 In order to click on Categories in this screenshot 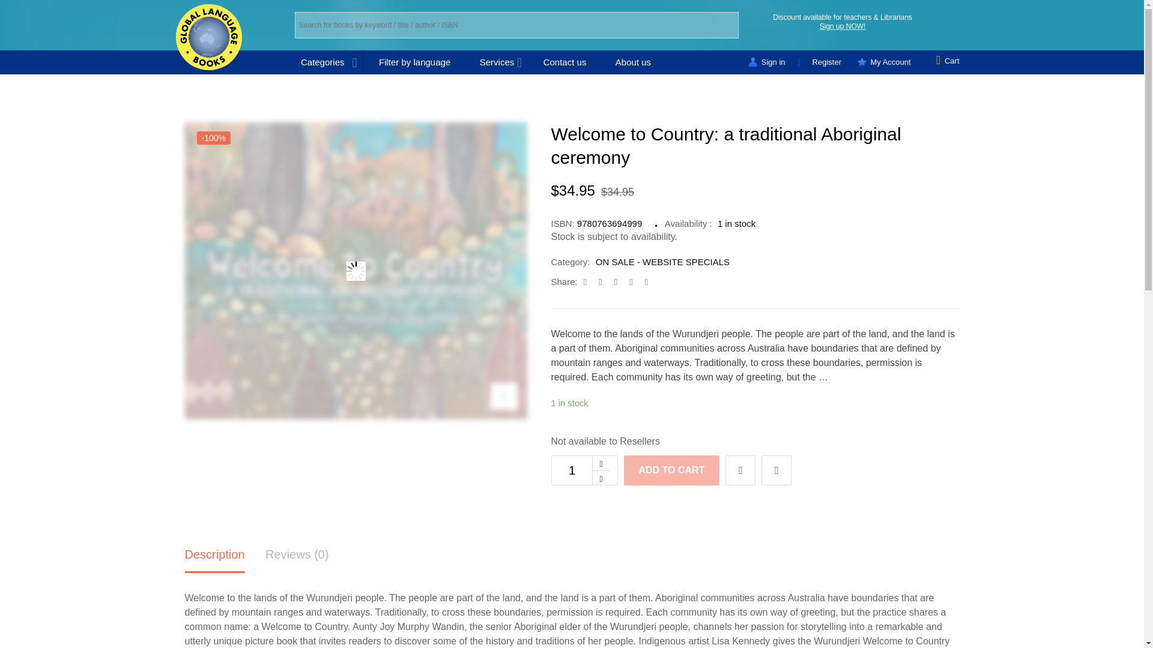, I will do `click(331, 62)`.